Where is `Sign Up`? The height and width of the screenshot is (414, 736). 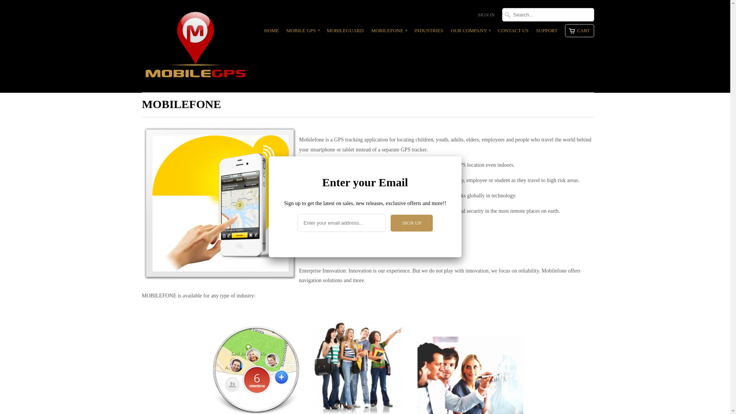 Sign Up is located at coordinates (412, 223).